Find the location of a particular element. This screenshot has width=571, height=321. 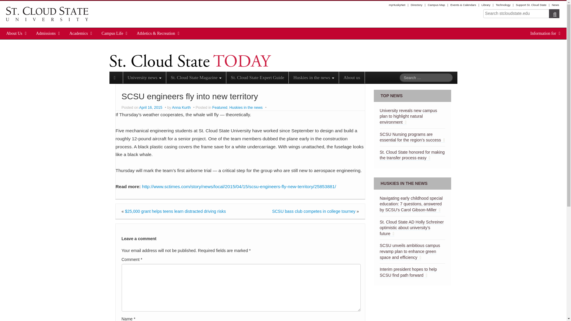

View all posts by Anna Kurth is located at coordinates (181, 108).